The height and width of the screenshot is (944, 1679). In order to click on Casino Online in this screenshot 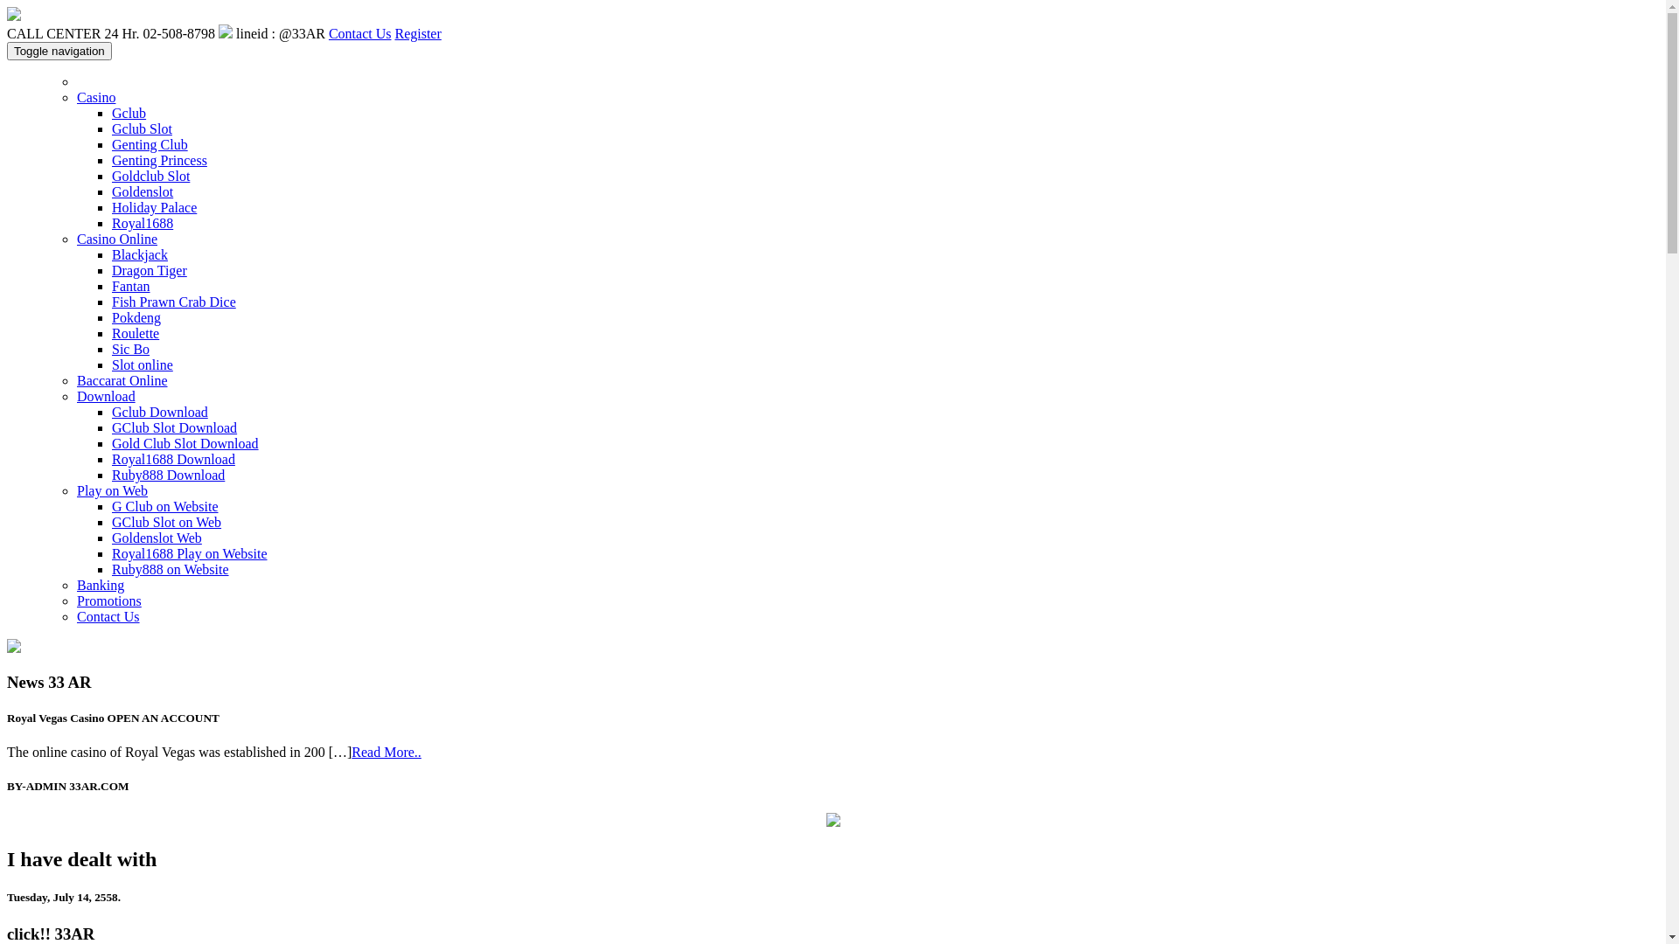, I will do `click(117, 239)`.